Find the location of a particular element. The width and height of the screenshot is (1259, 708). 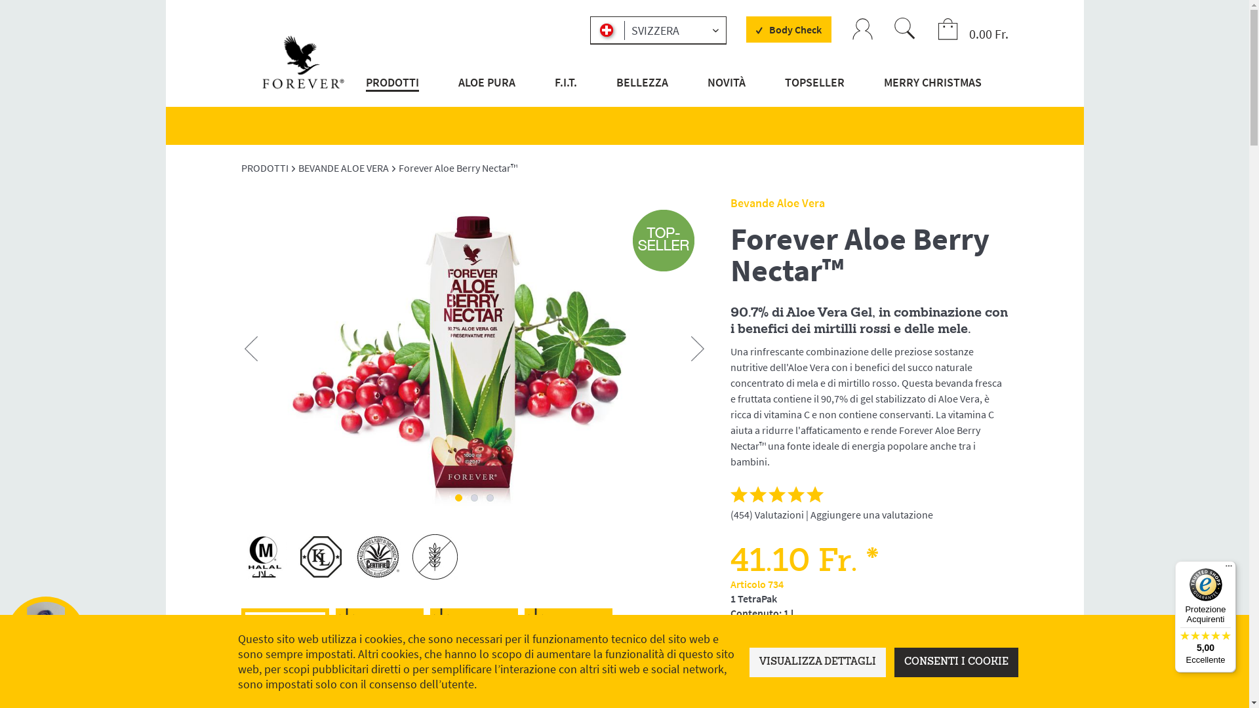

Carrello is located at coordinates (948, 30).